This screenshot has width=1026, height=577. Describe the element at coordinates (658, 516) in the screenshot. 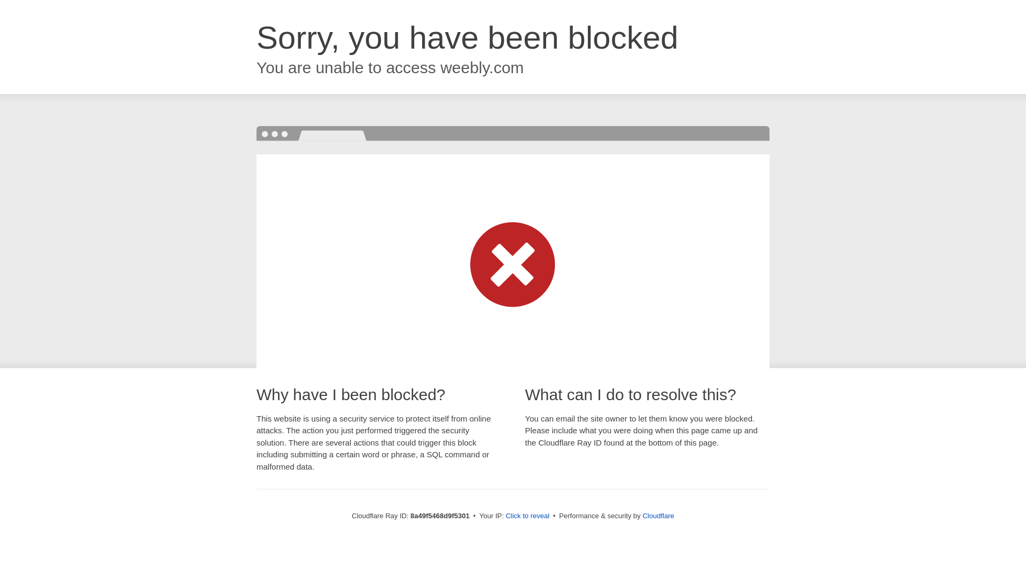

I see `Cloudflare` at that location.